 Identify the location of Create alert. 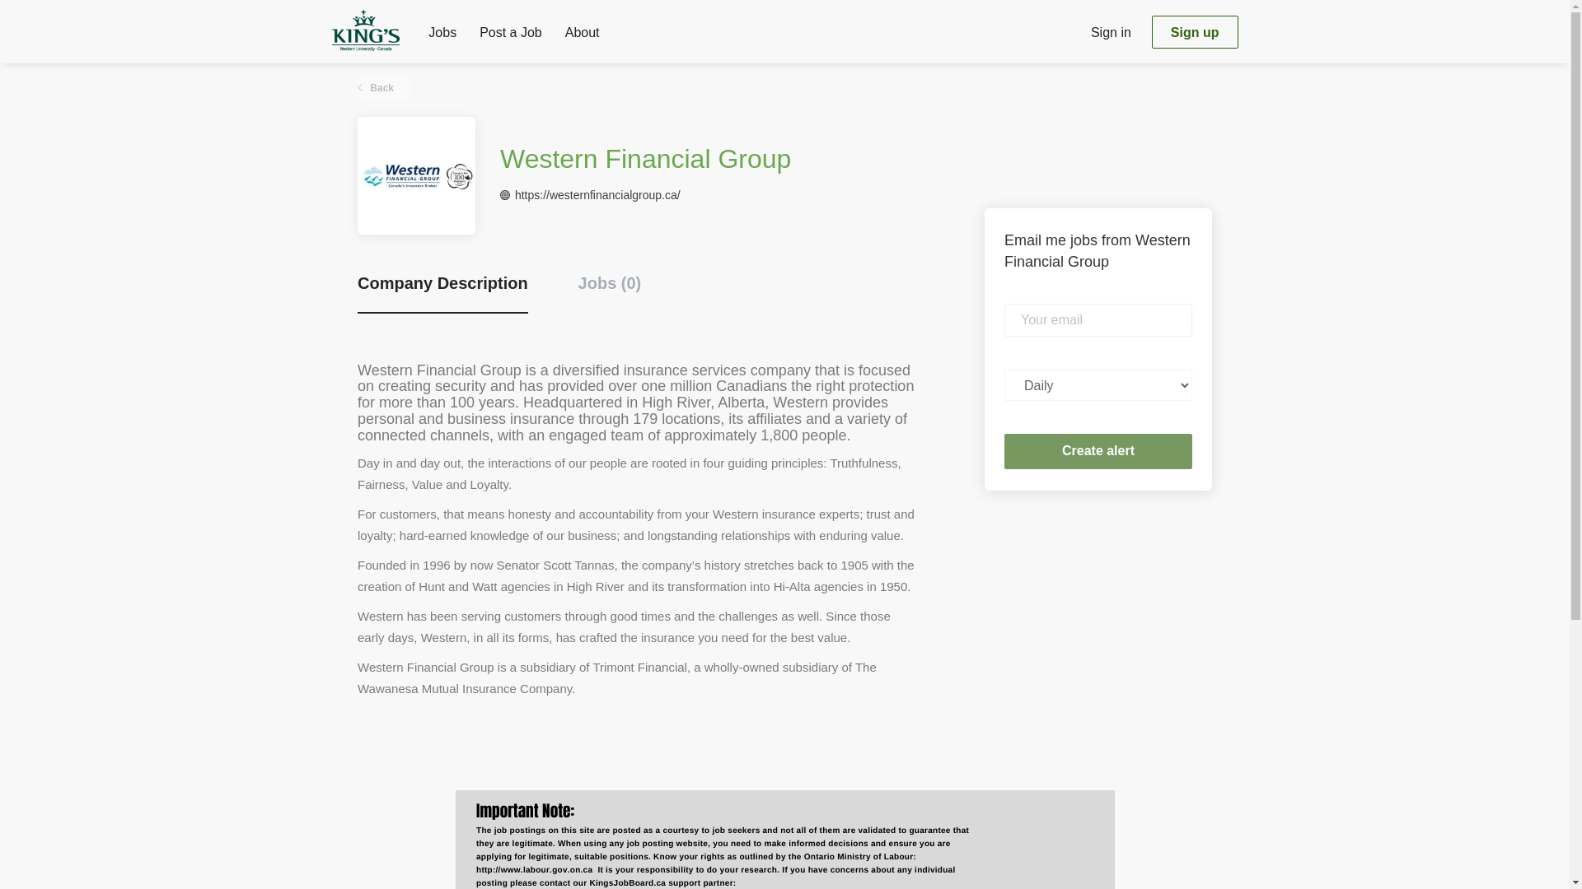
(1098, 451).